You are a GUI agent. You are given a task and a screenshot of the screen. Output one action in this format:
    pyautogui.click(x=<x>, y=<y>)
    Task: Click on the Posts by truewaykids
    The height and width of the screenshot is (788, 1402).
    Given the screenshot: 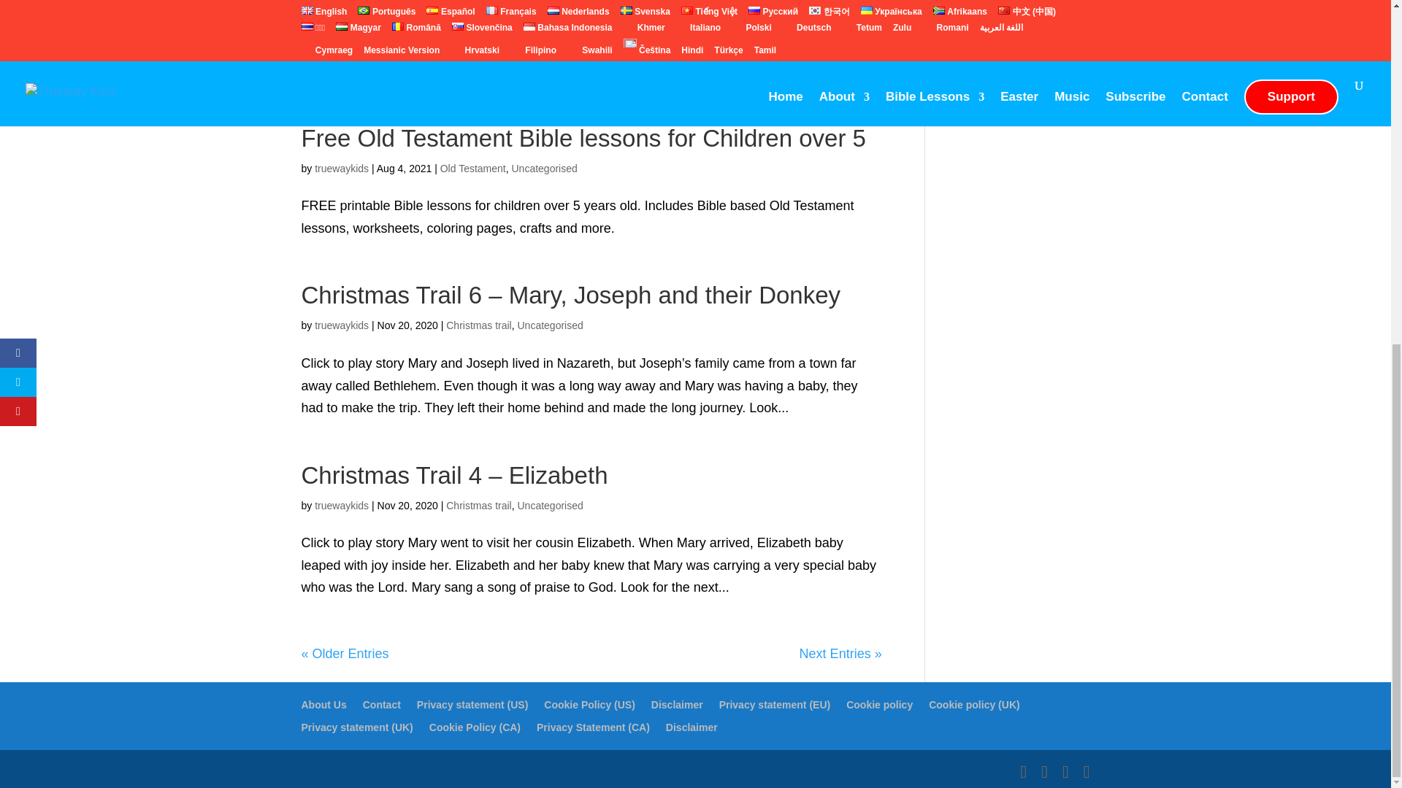 What is the action you would take?
    pyautogui.click(x=341, y=168)
    